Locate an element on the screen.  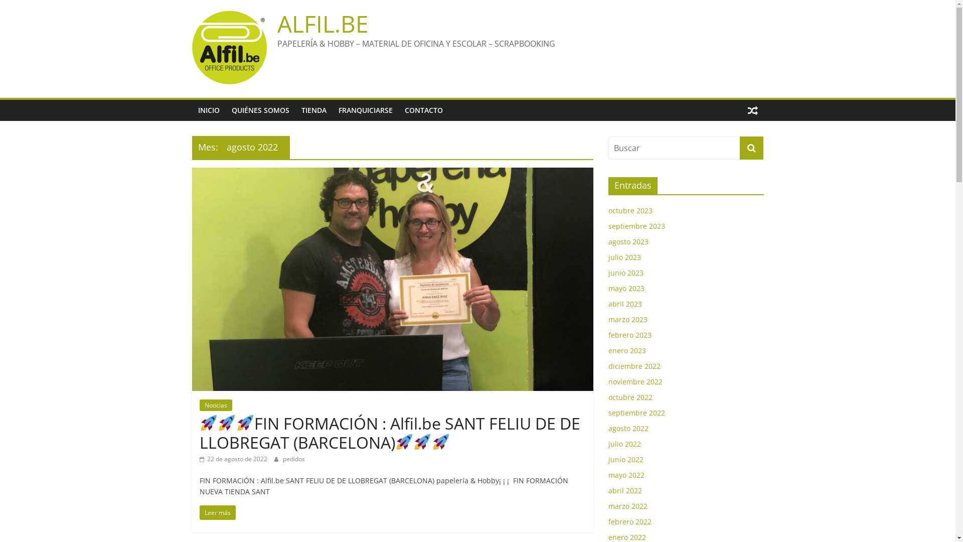
octubre 2023 is located at coordinates (630, 211).